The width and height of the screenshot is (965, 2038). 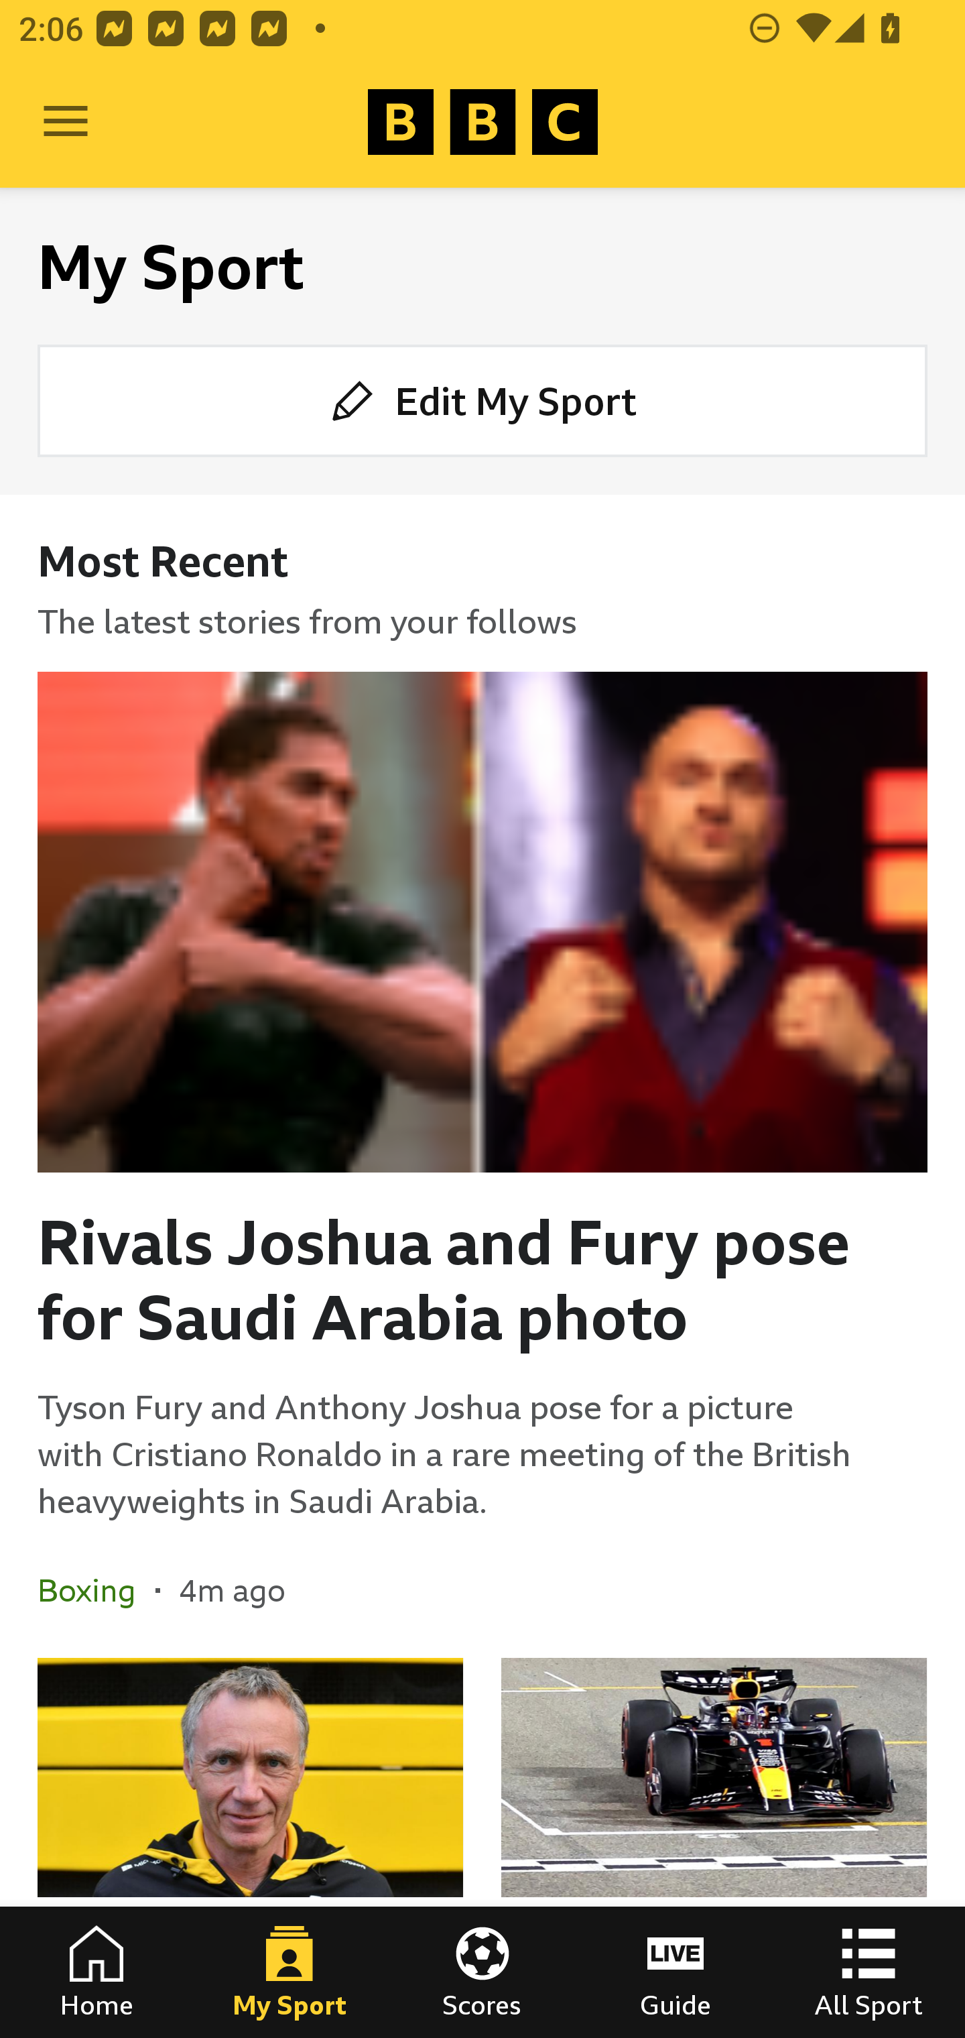 I want to click on Scores, so click(x=482, y=1972).